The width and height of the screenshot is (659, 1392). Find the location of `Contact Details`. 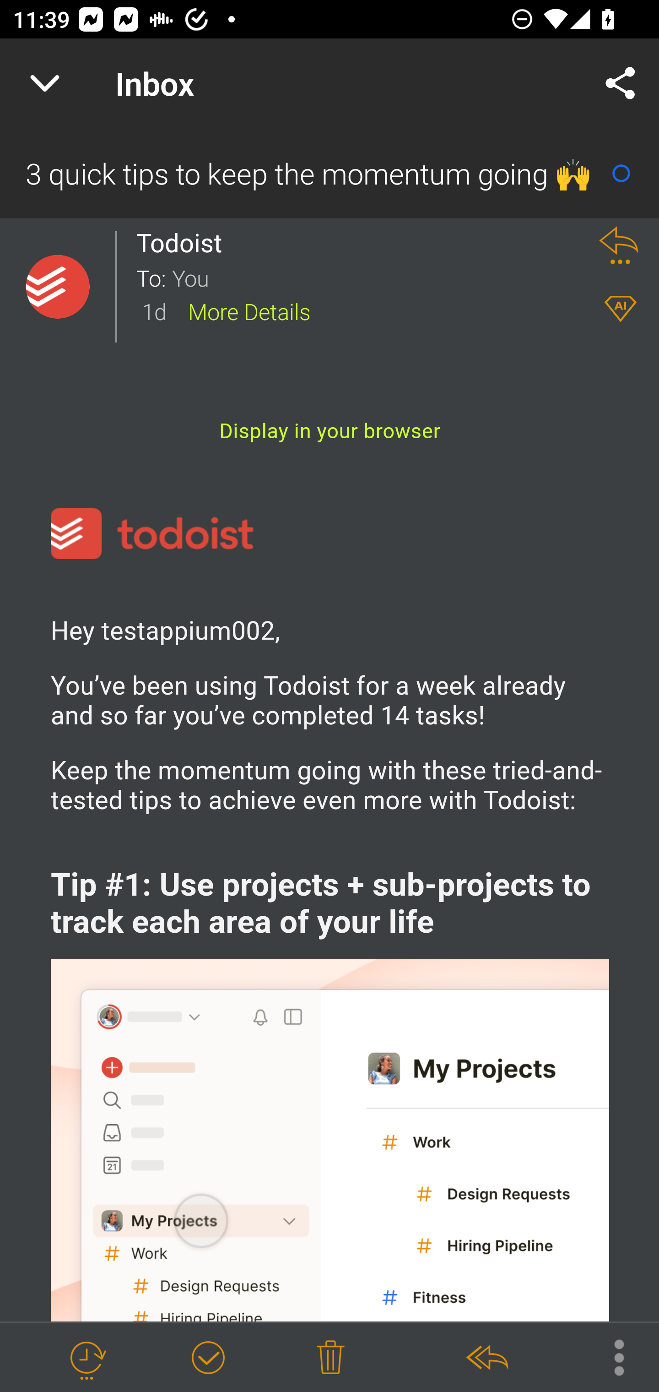

Contact Details is located at coordinates (58, 287).